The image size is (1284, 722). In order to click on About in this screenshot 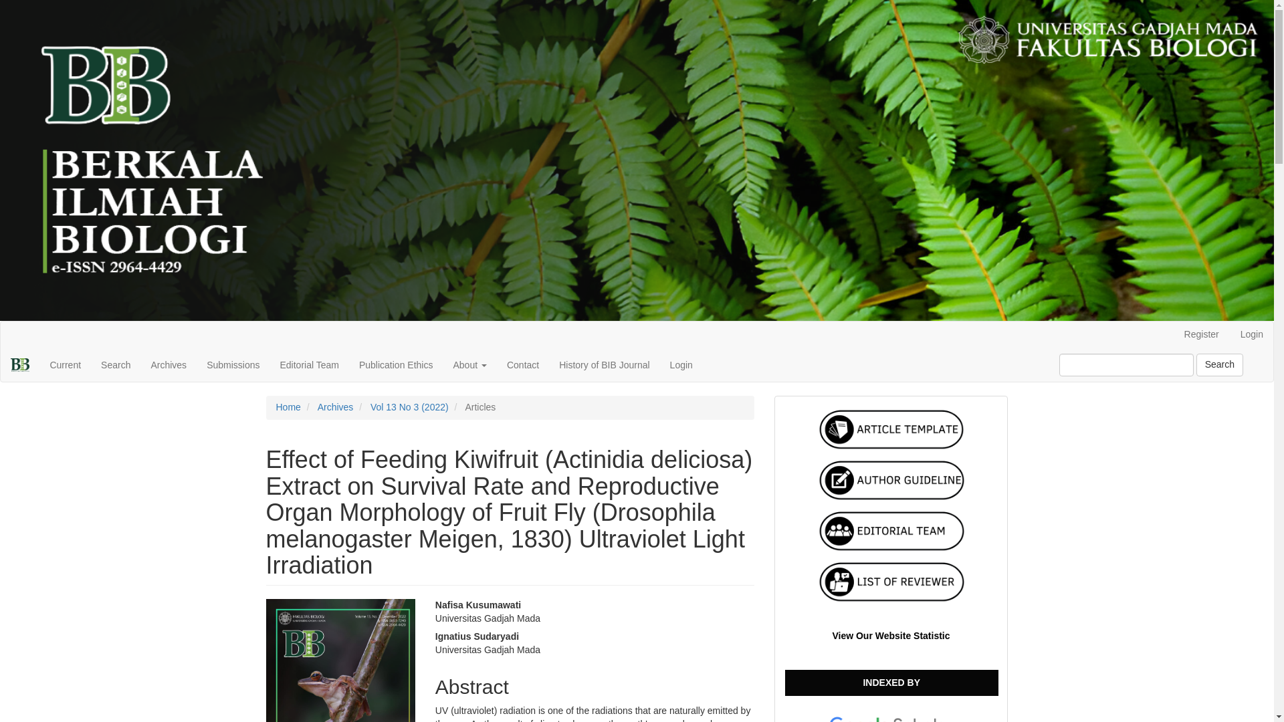, I will do `click(469, 365)`.